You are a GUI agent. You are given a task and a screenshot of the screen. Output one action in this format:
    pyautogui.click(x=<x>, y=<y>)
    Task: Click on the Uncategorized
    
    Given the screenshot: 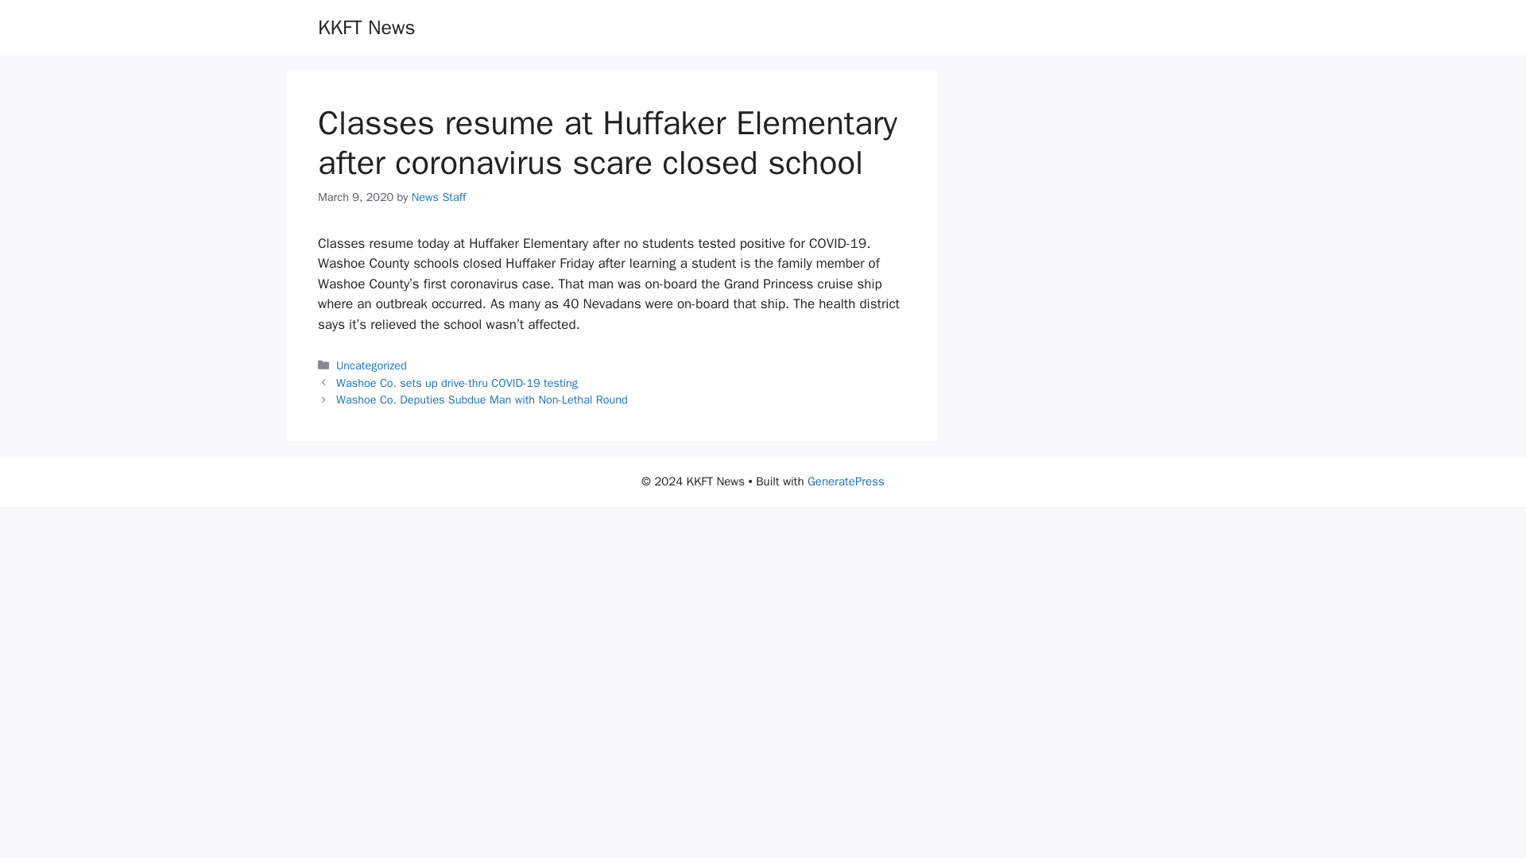 What is the action you would take?
    pyautogui.click(x=371, y=365)
    